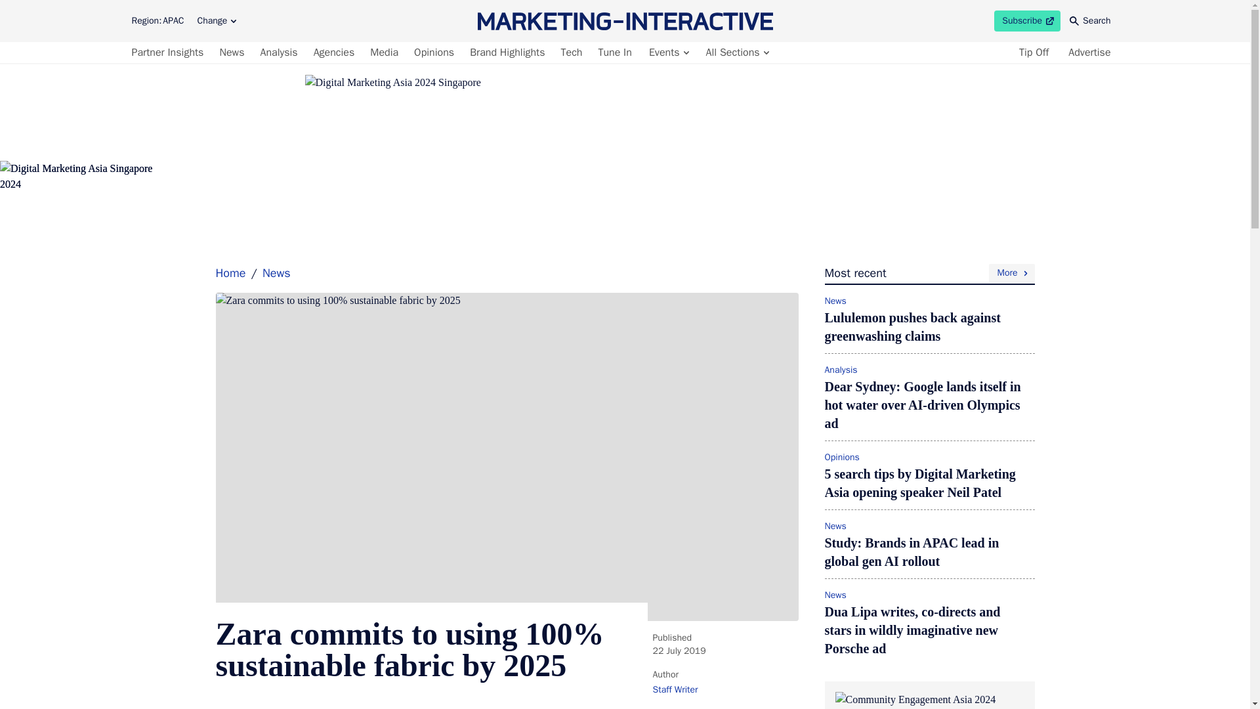 The width and height of the screenshot is (1260, 709). Describe the element at coordinates (572, 53) in the screenshot. I see `Tech` at that location.